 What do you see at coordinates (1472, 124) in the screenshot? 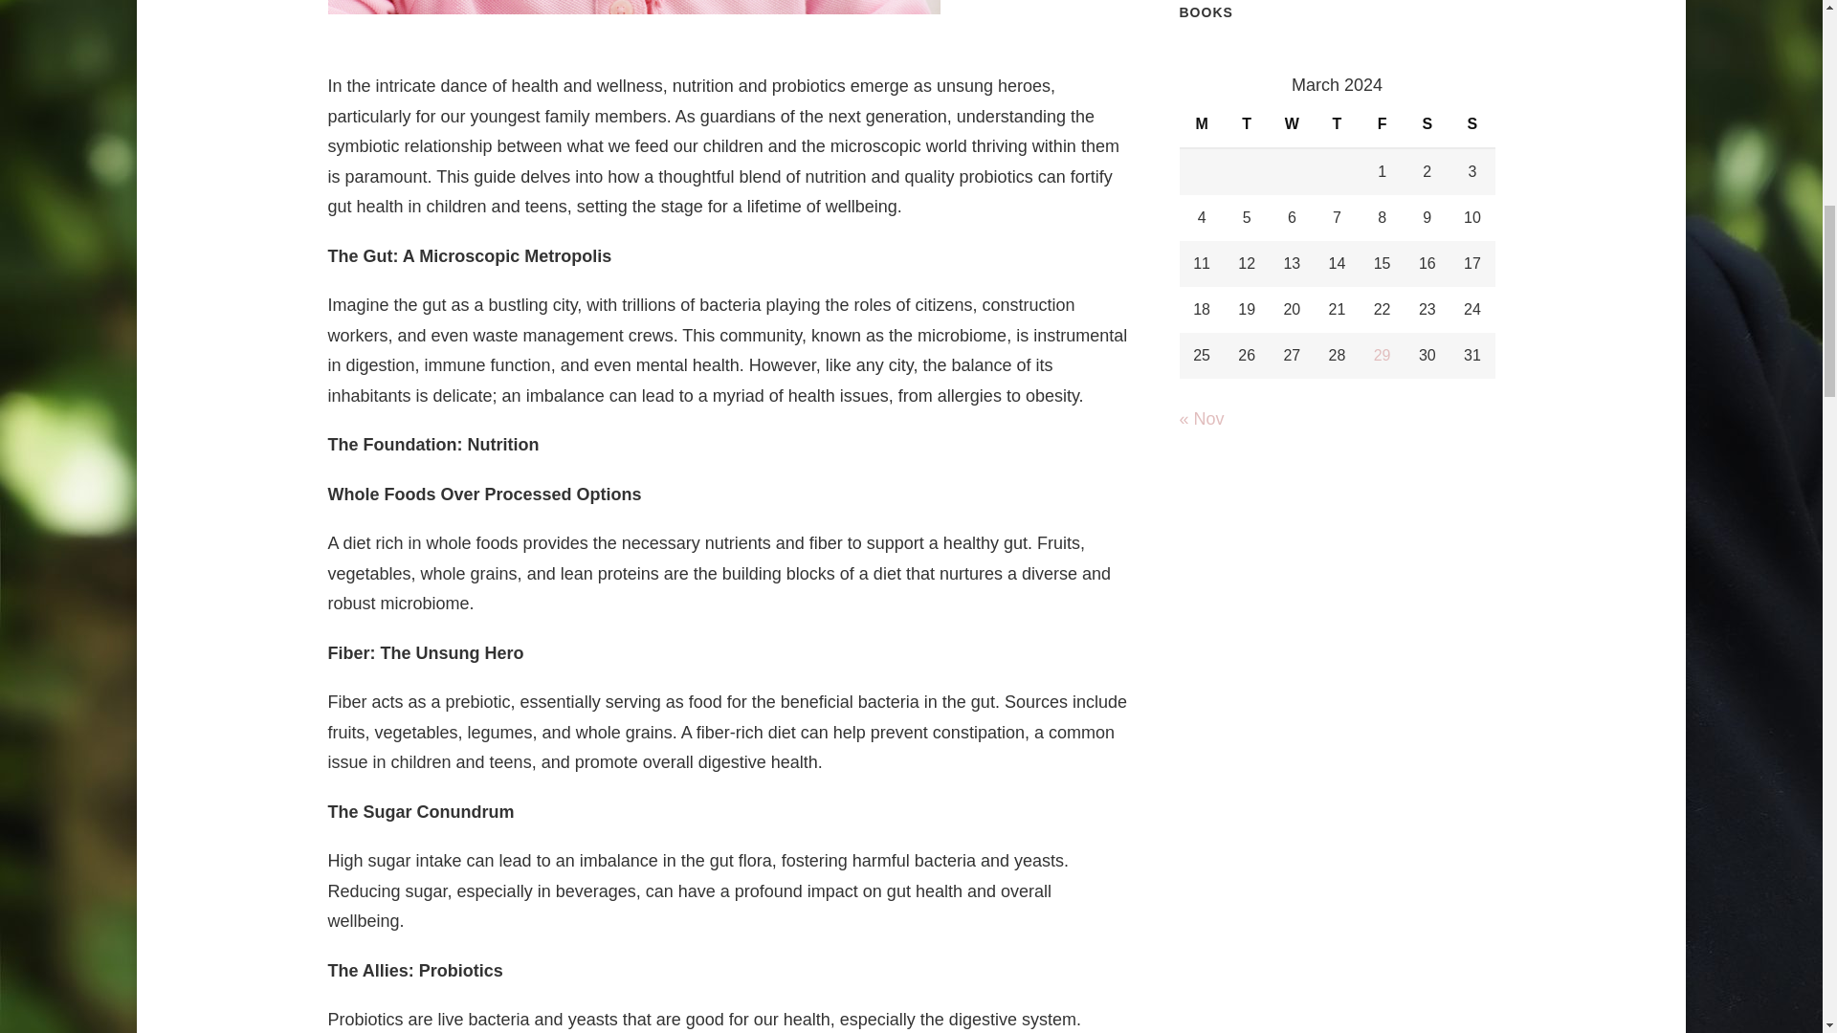
I see `Sunday` at bounding box center [1472, 124].